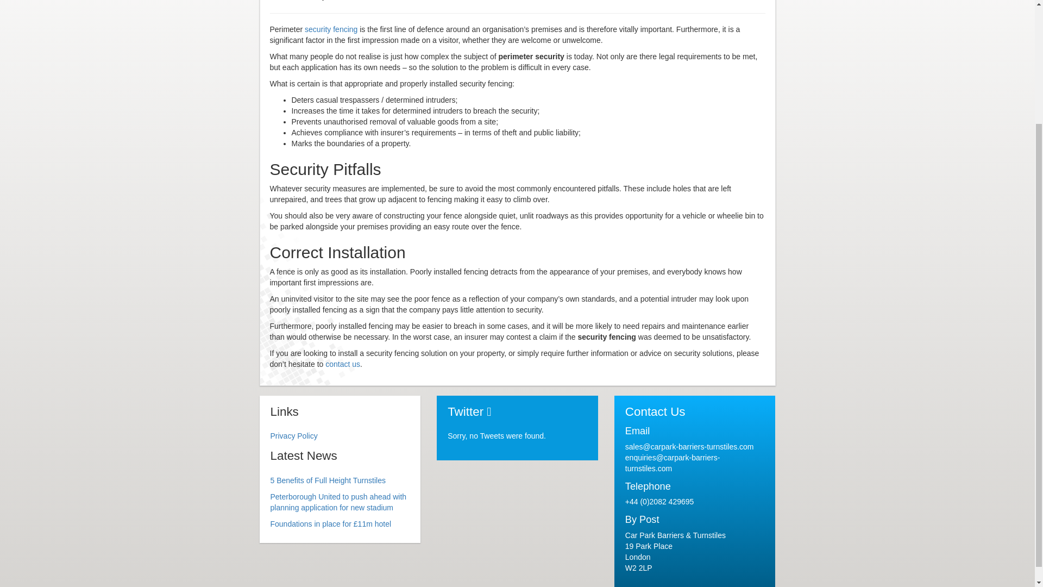  I want to click on contact us, so click(342, 364).